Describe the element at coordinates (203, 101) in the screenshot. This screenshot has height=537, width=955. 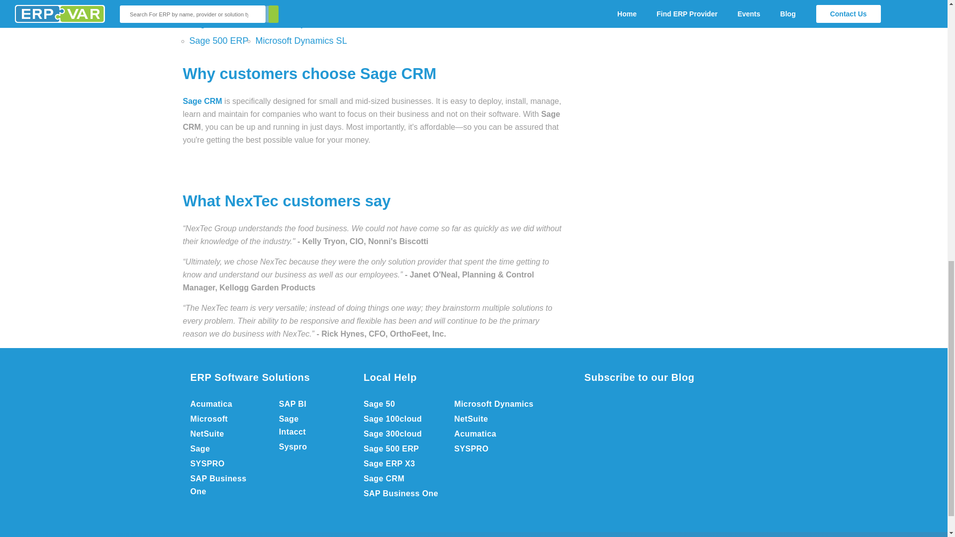
I see `Sage CRM` at that location.